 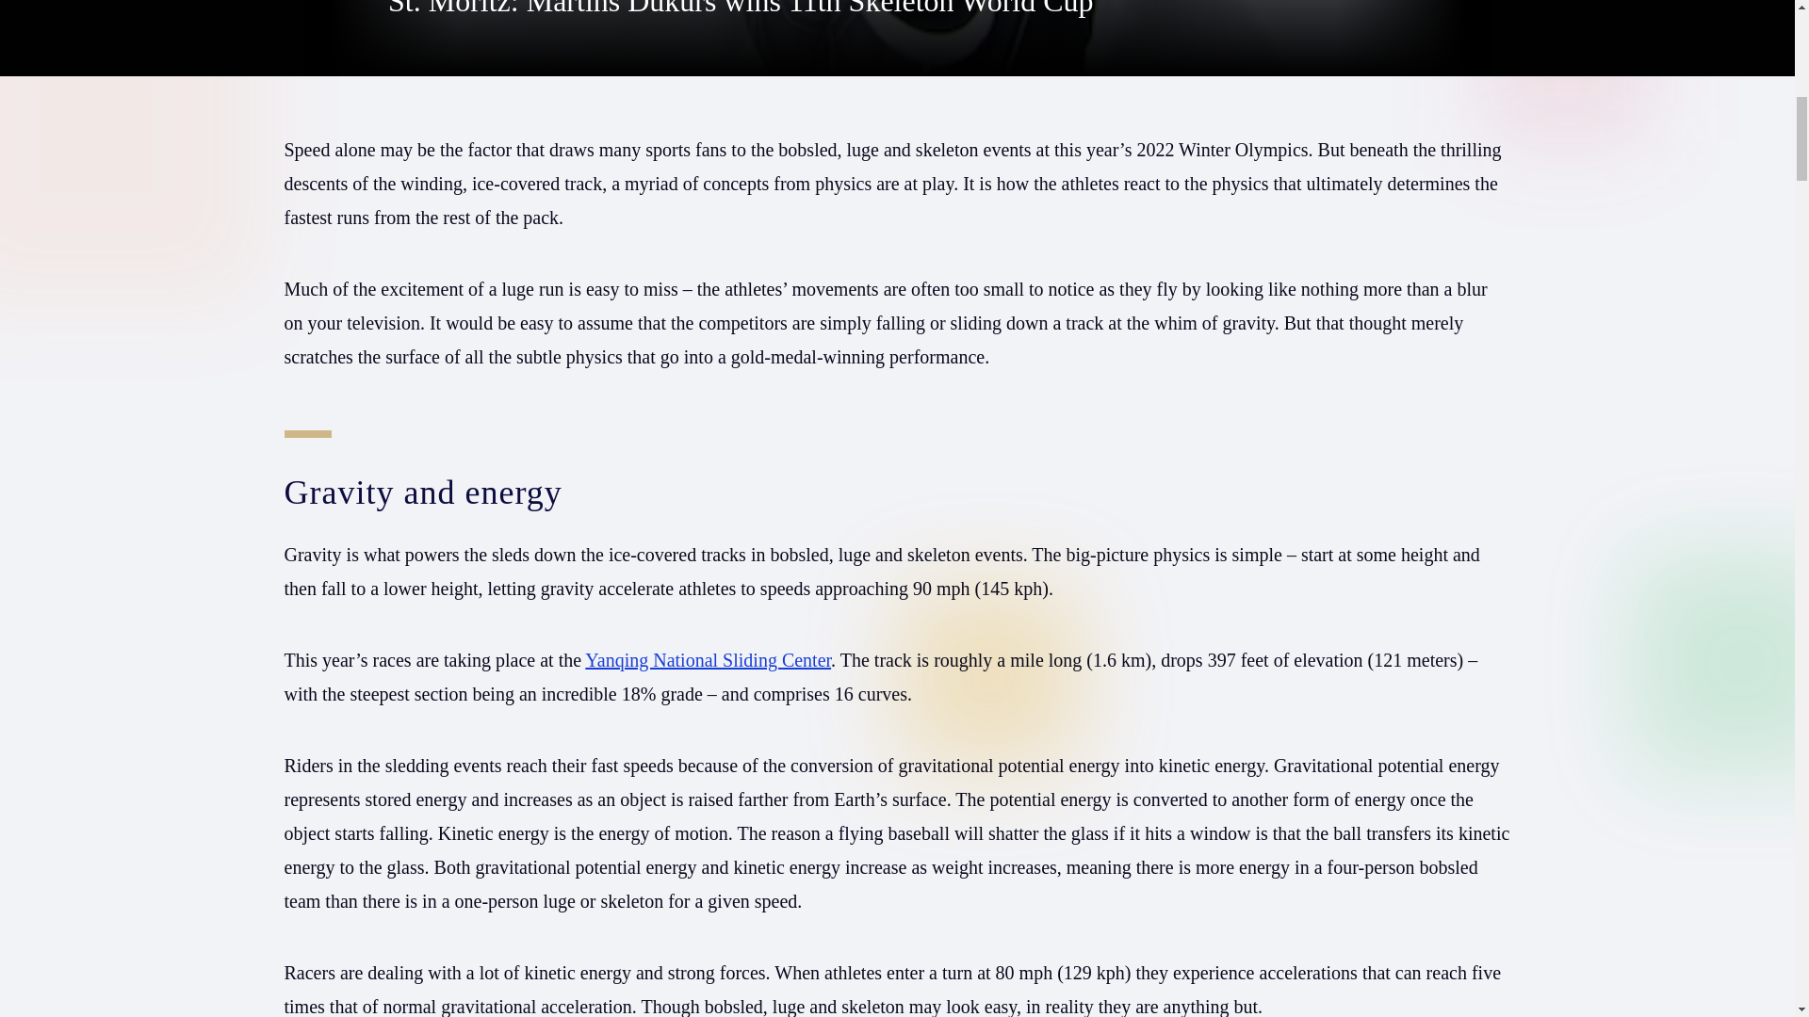 What do you see at coordinates (897, 38) in the screenshot?
I see `2m 37s` at bounding box center [897, 38].